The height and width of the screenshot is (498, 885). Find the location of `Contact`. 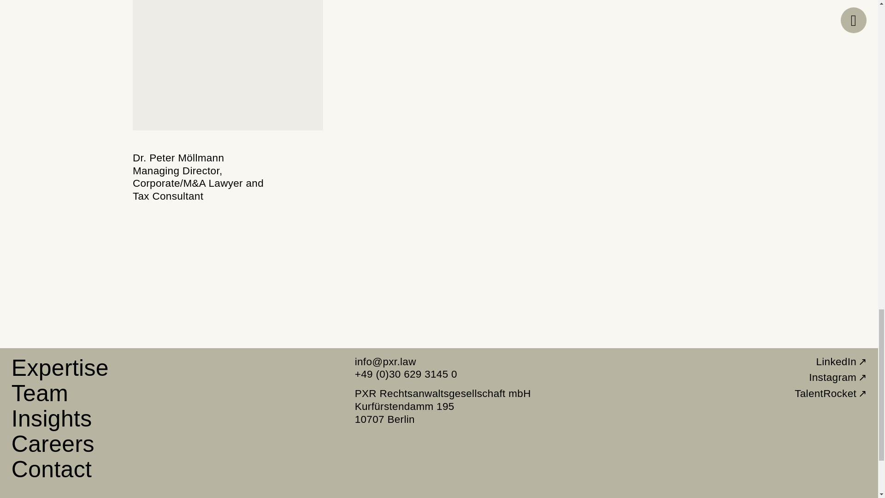

Contact is located at coordinates (48, 468).